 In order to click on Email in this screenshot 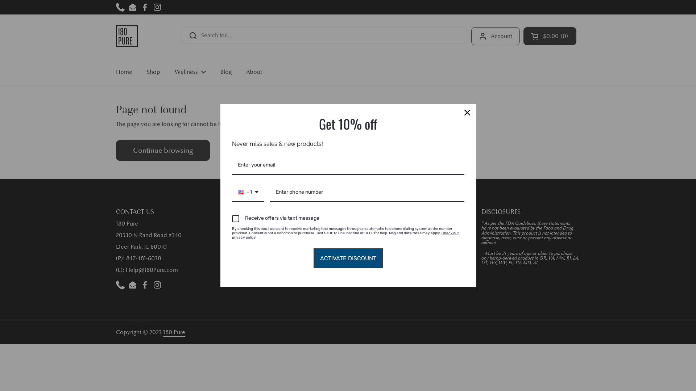, I will do `click(133, 7)`.